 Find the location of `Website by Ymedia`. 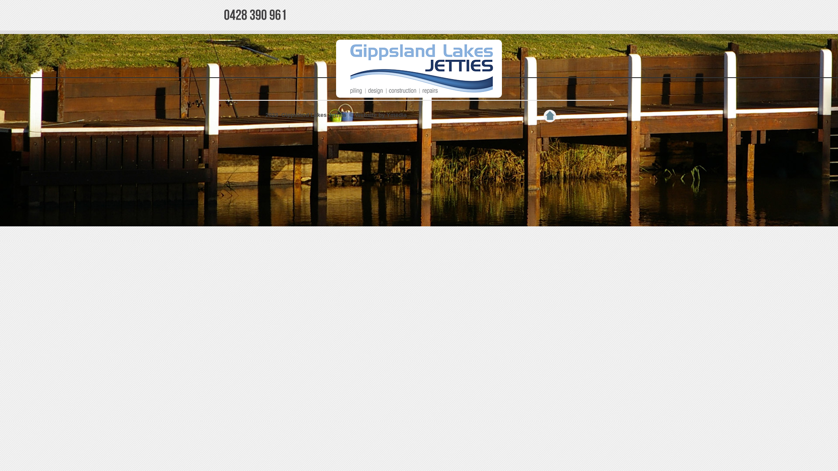

Website by Ymedia is located at coordinates (381, 115).